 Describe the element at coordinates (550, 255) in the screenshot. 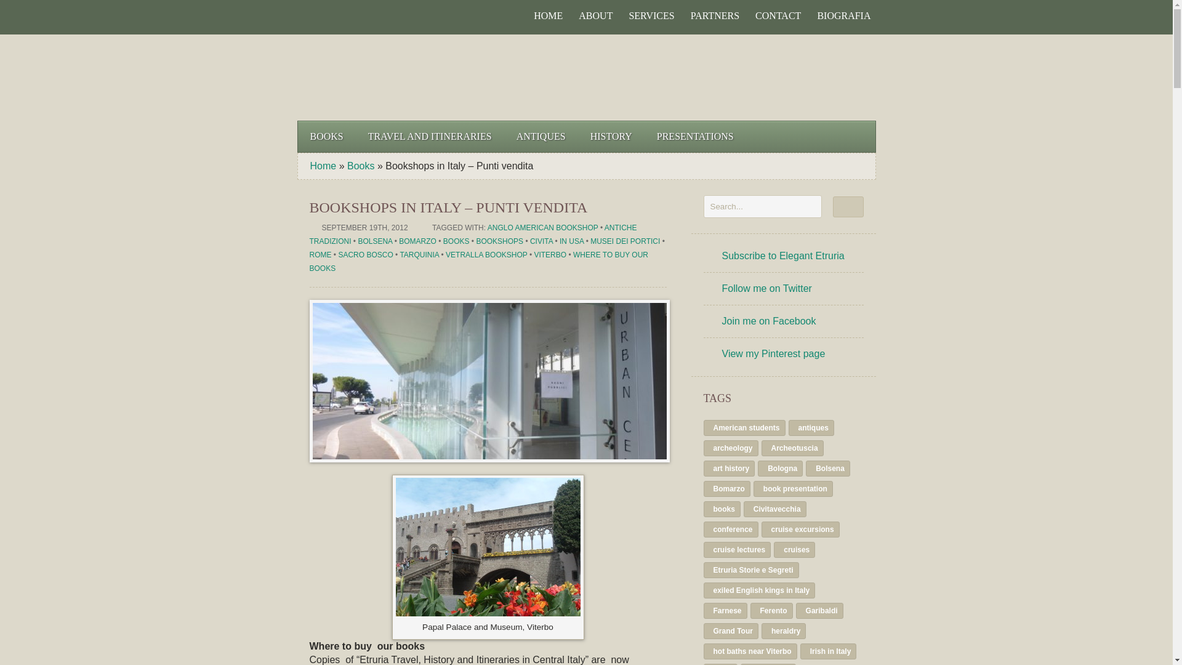

I see `VITERBO` at that location.